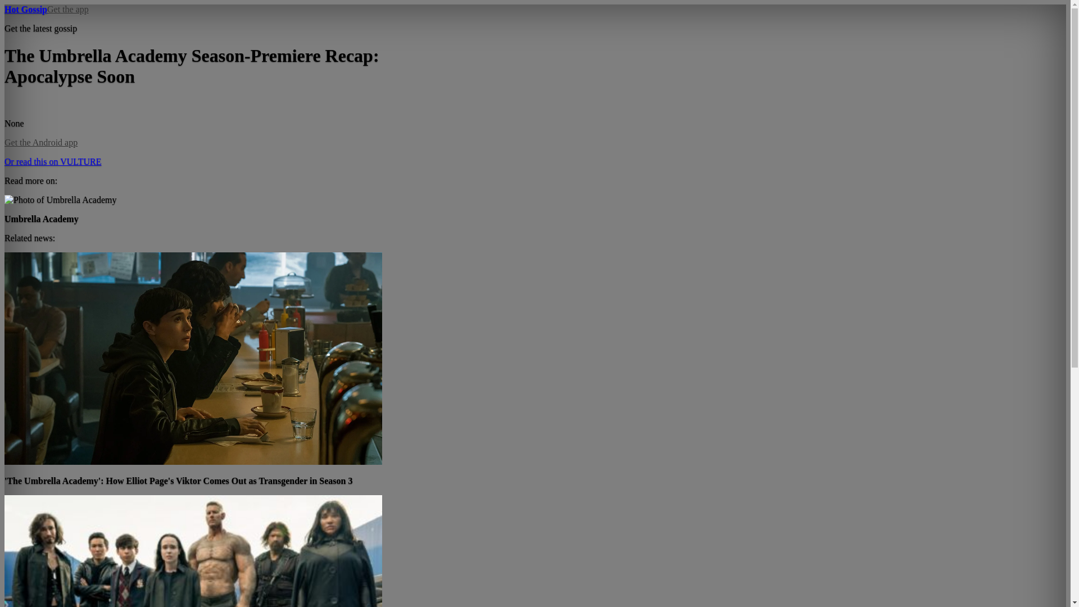 This screenshot has width=1079, height=607. I want to click on Hot Gossip, so click(26, 9).